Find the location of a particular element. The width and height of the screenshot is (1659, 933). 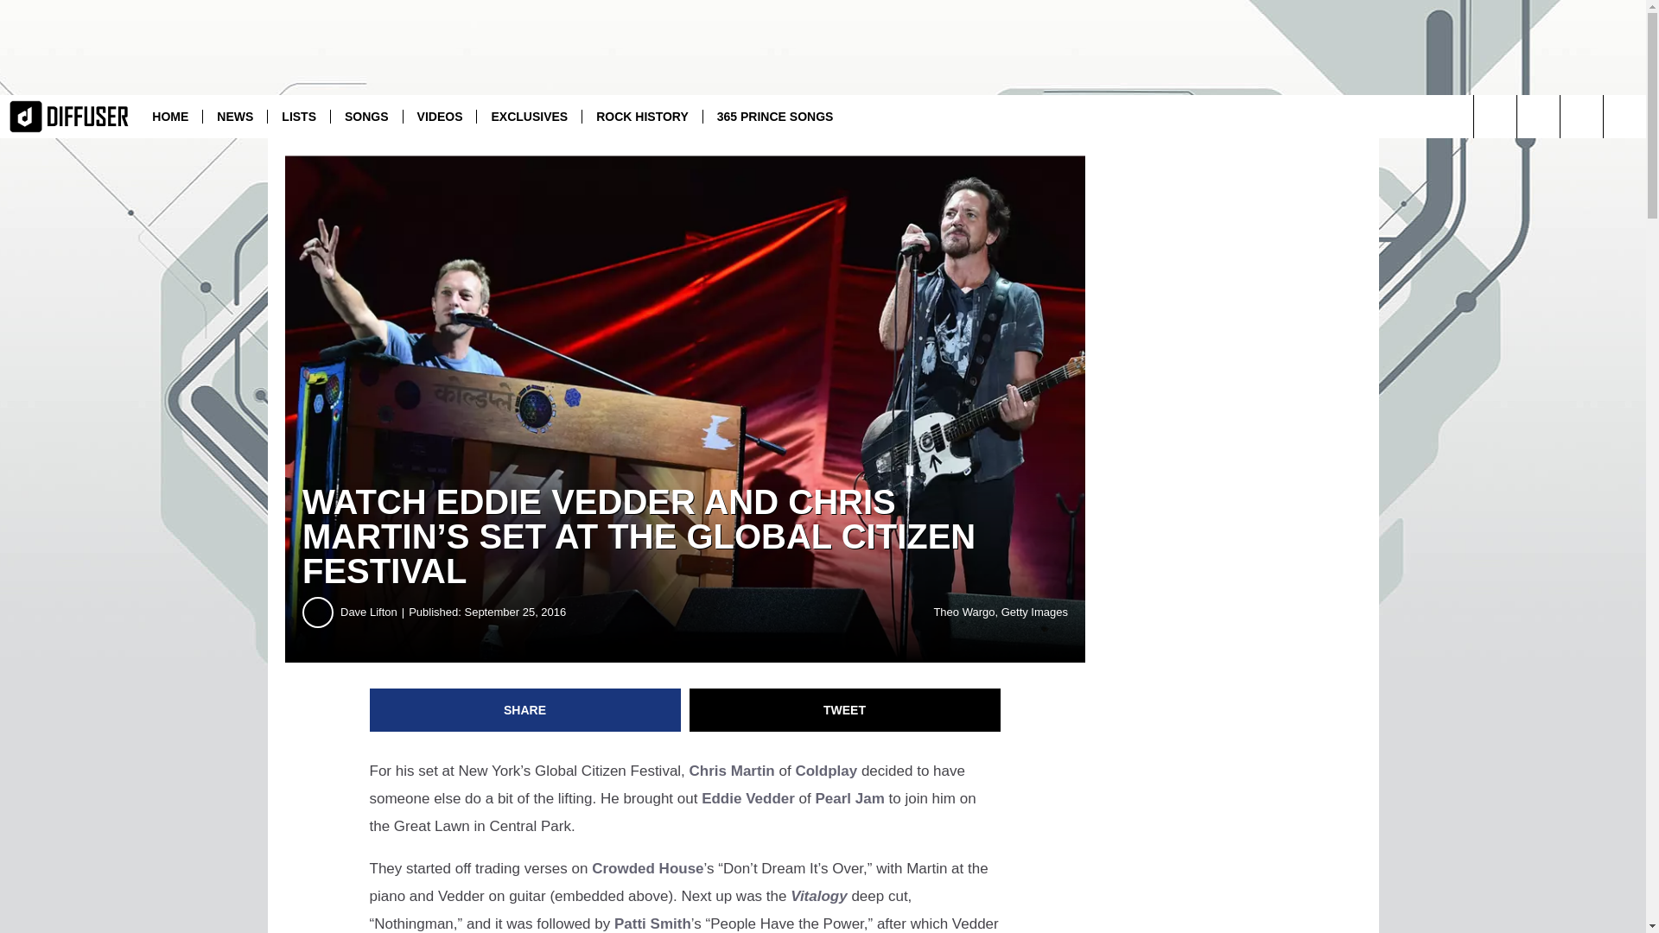

Visit us on Facebook is located at coordinates (1581, 116).